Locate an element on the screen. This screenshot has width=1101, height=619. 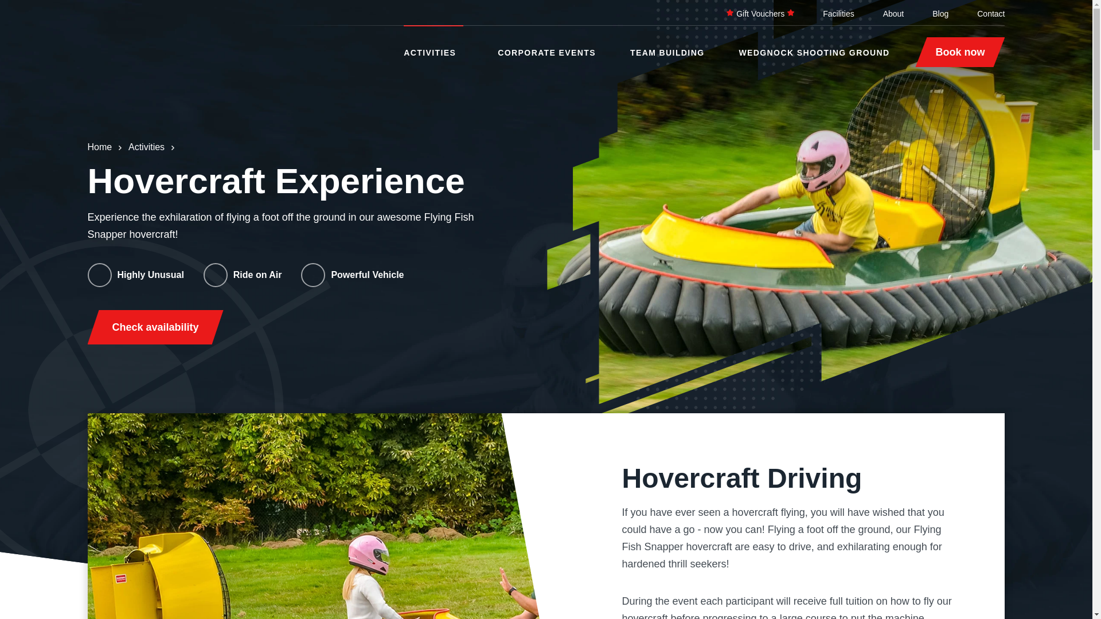
Check availability is located at coordinates (155, 327).